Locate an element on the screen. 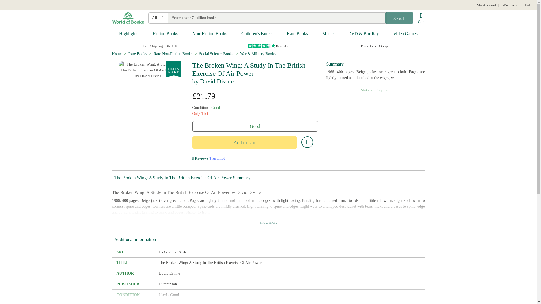  Wishlists is located at coordinates (510, 5).